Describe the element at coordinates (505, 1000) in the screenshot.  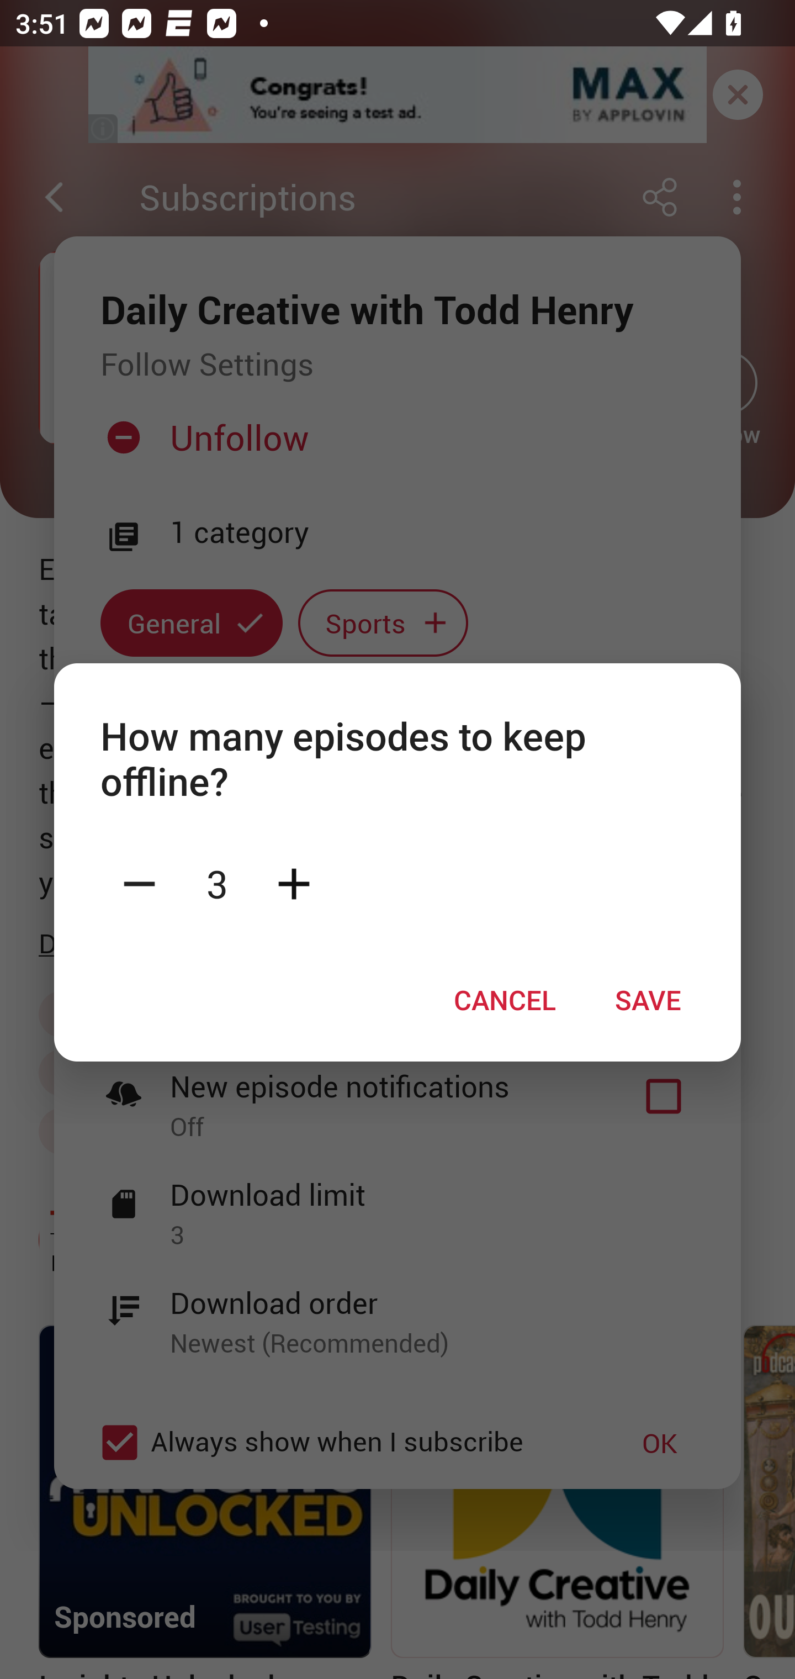
I see `CANCEL` at that location.